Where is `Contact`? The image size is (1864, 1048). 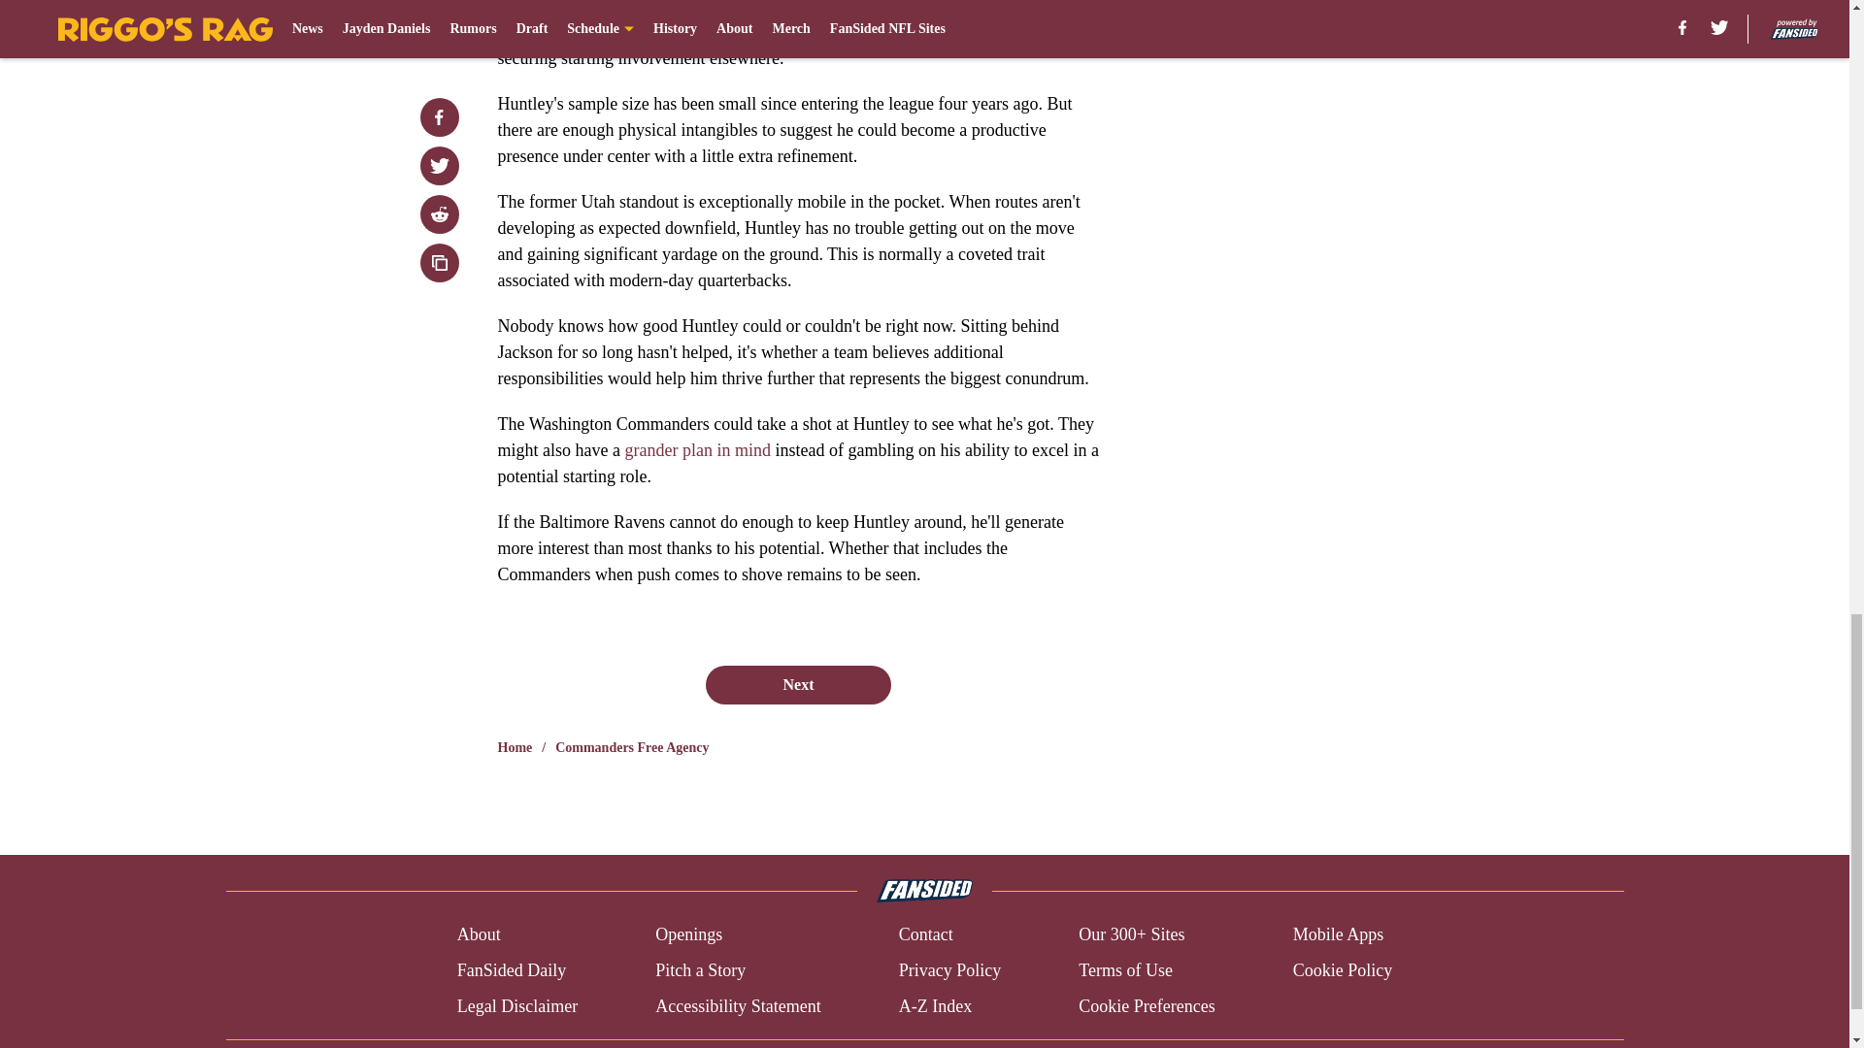 Contact is located at coordinates (925, 935).